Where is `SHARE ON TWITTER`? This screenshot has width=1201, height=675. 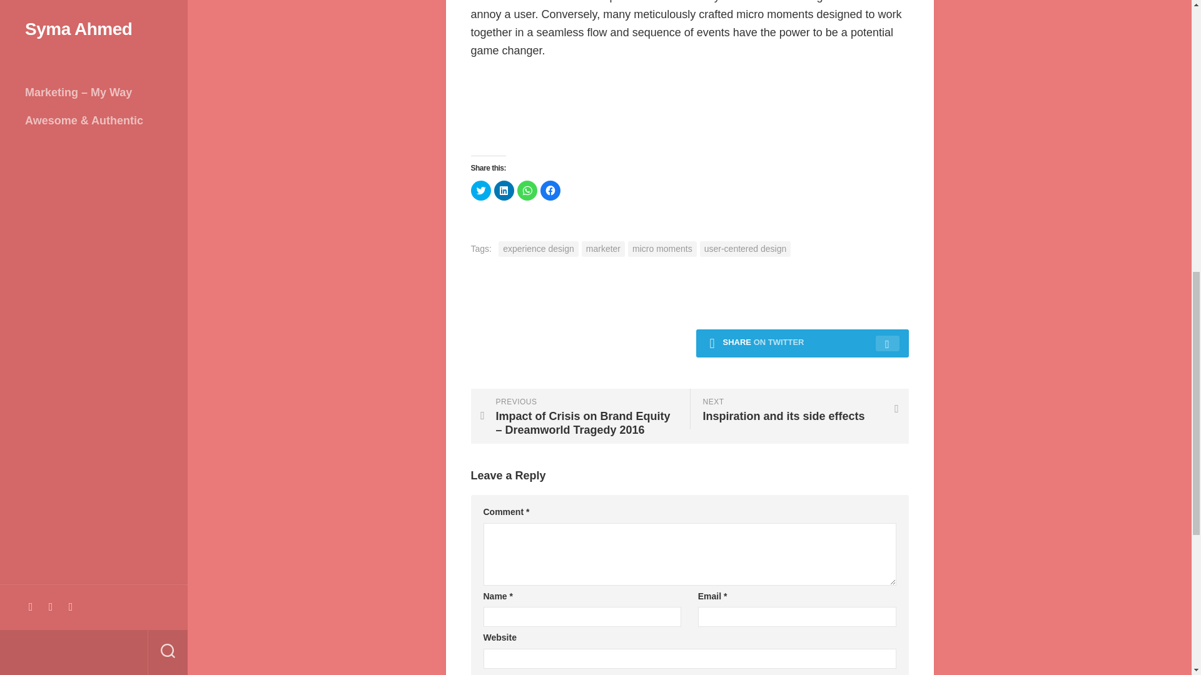 SHARE ON TWITTER is located at coordinates (801, 344).